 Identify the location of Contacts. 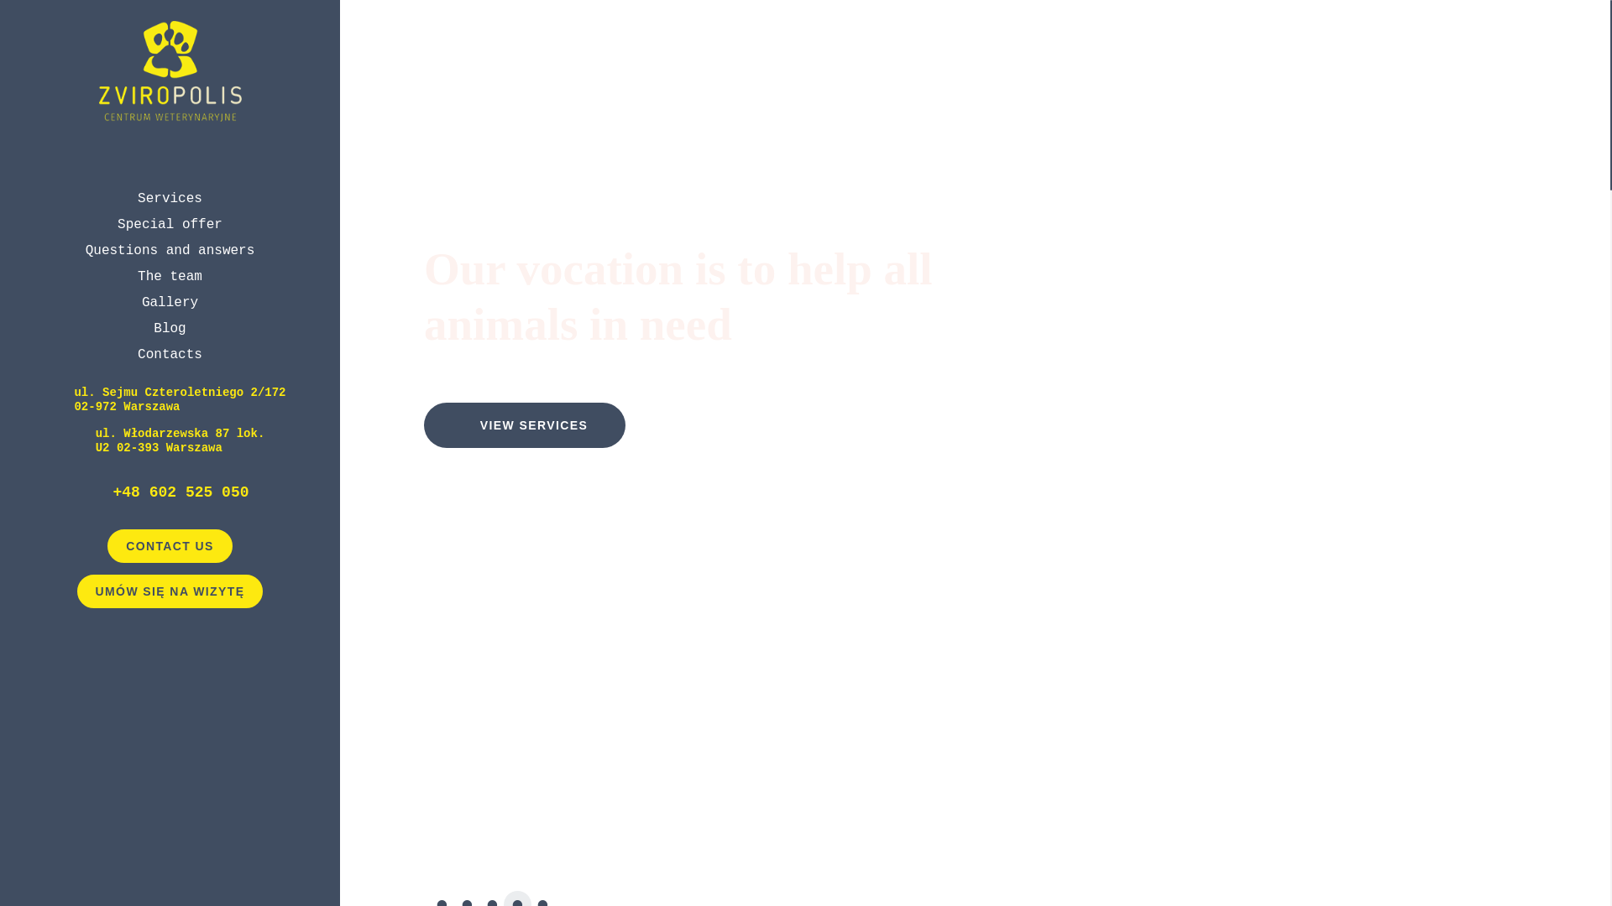
(170, 354).